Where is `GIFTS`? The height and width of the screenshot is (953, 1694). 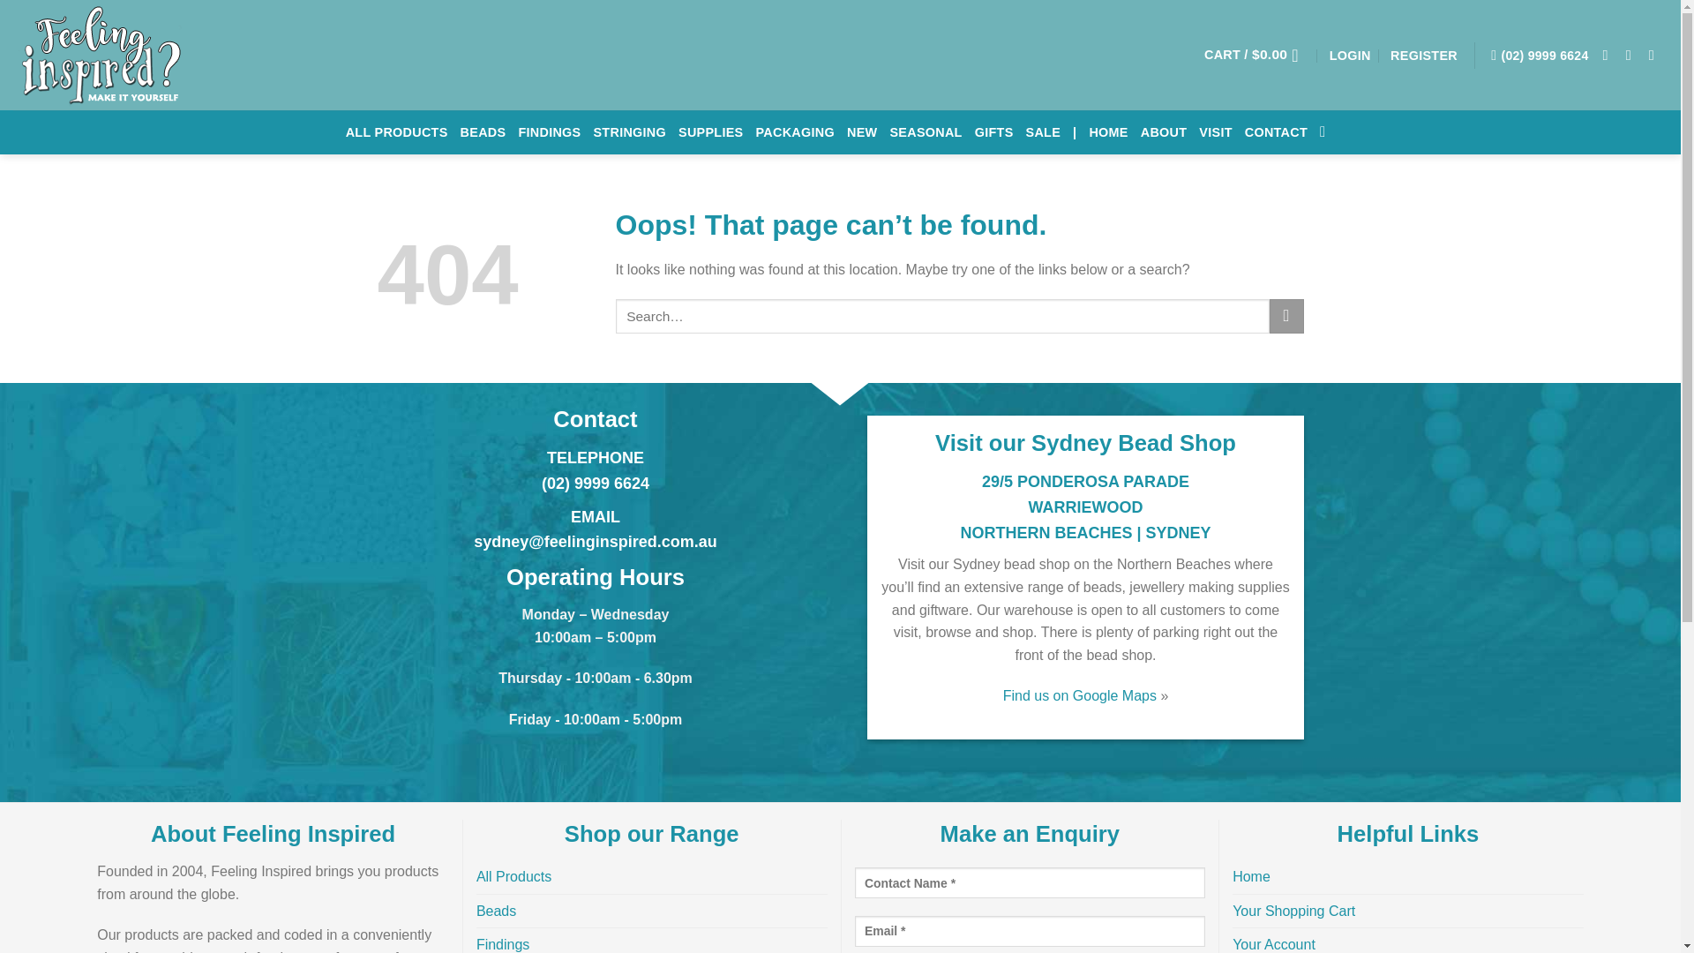 GIFTS is located at coordinates (994, 132).